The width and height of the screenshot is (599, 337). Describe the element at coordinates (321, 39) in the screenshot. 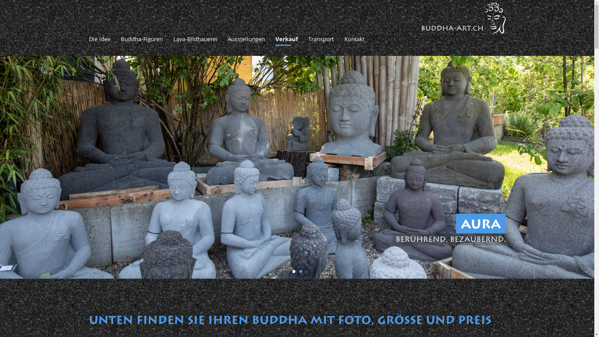

I see `Transport` at that location.